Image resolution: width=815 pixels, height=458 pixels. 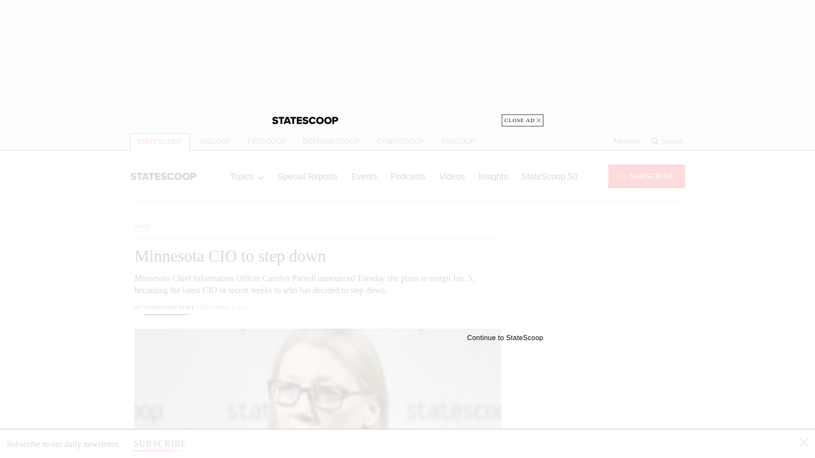 What do you see at coordinates (617, 394) in the screenshot?
I see `3rd party ad content` at bounding box center [617, 394].